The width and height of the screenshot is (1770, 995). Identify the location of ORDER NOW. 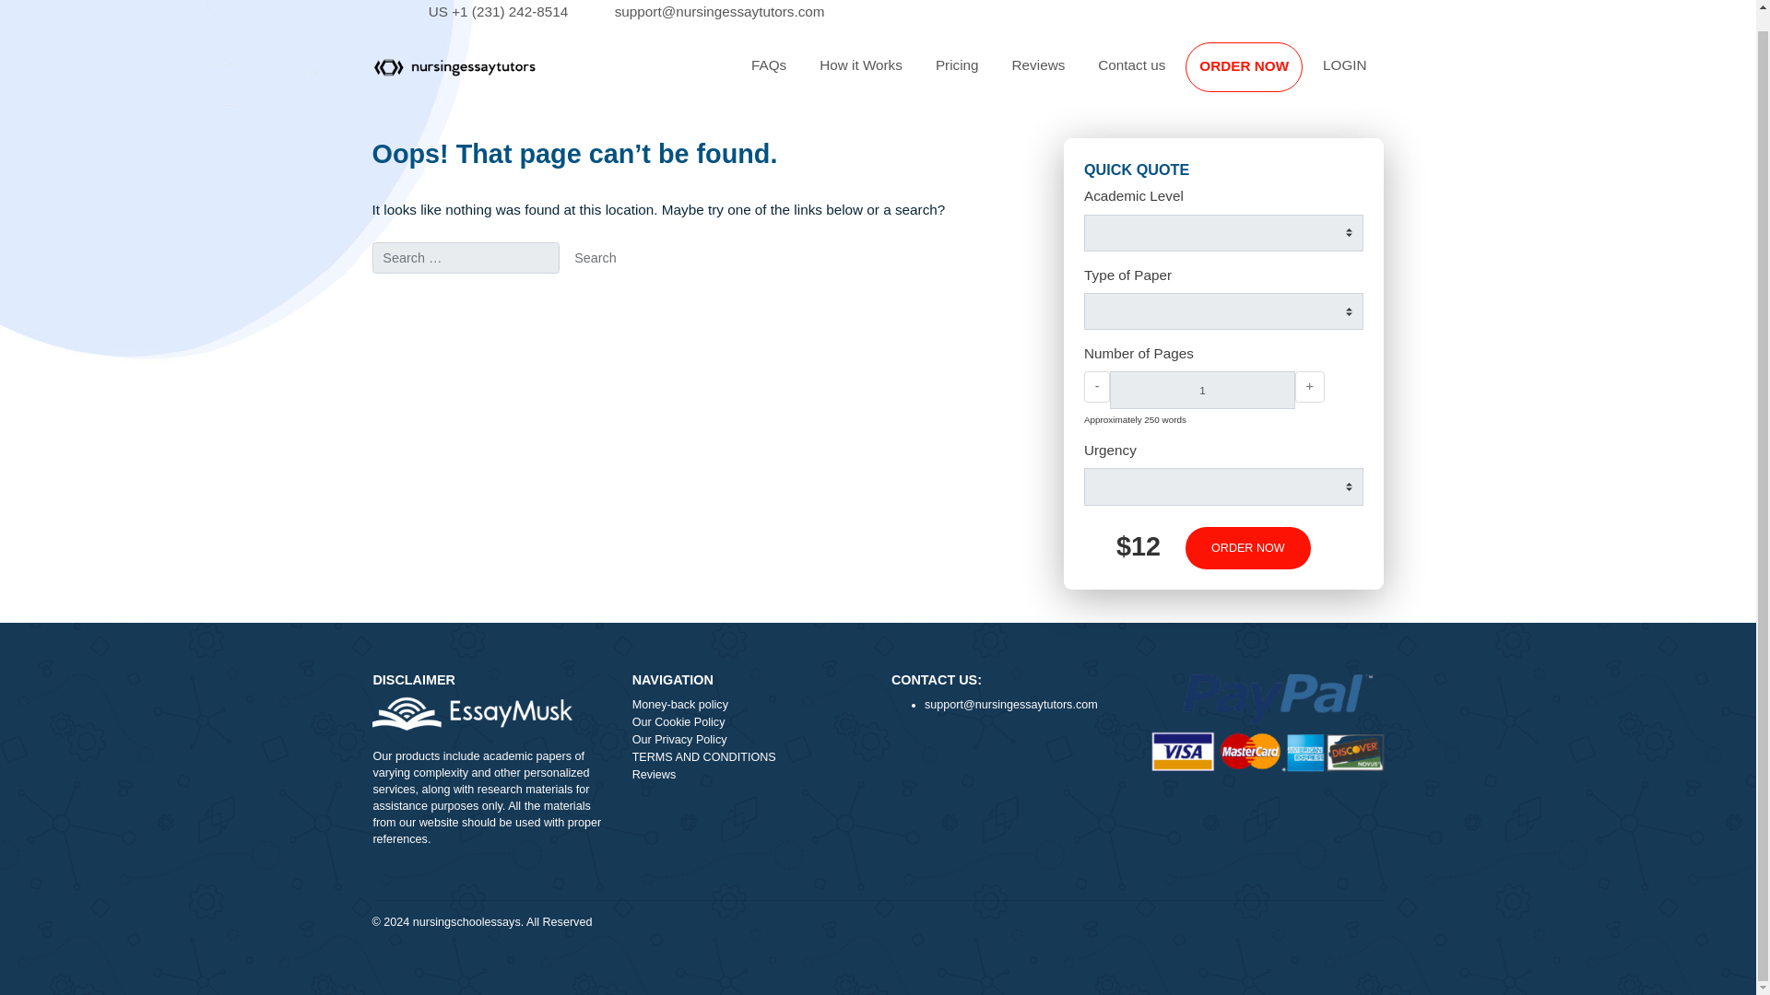
(1382, 76).